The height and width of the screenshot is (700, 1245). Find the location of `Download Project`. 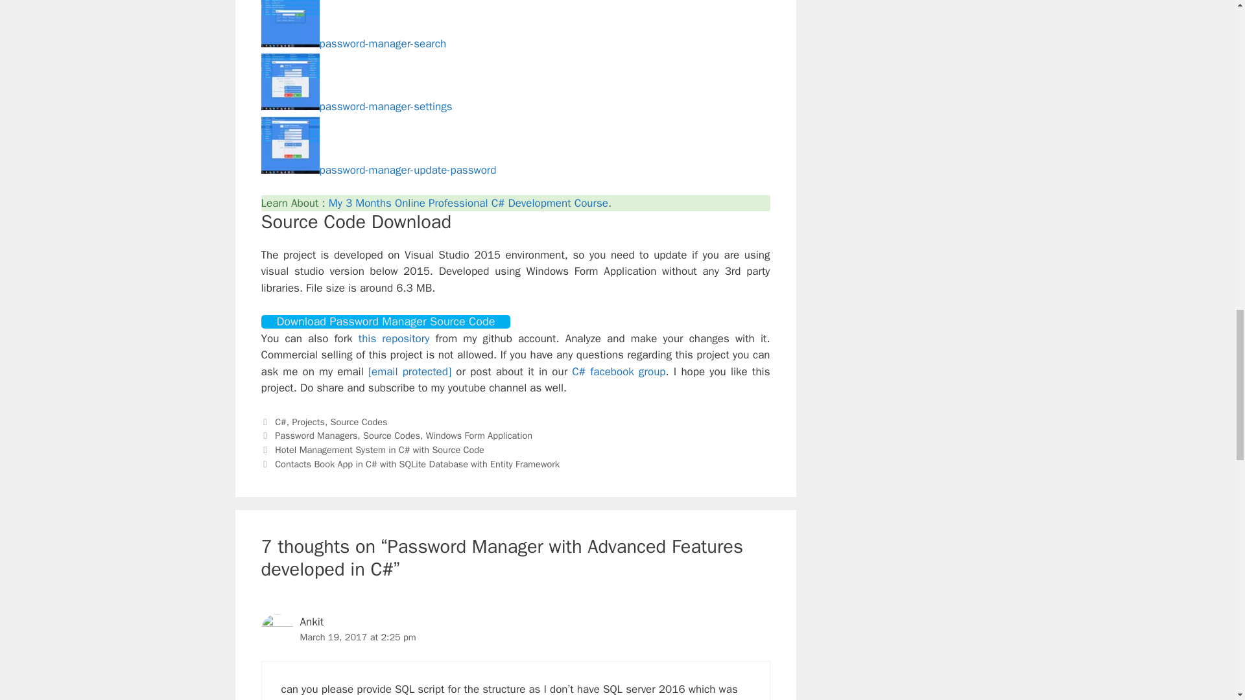

Download Project is located at coordinates (385, 321).